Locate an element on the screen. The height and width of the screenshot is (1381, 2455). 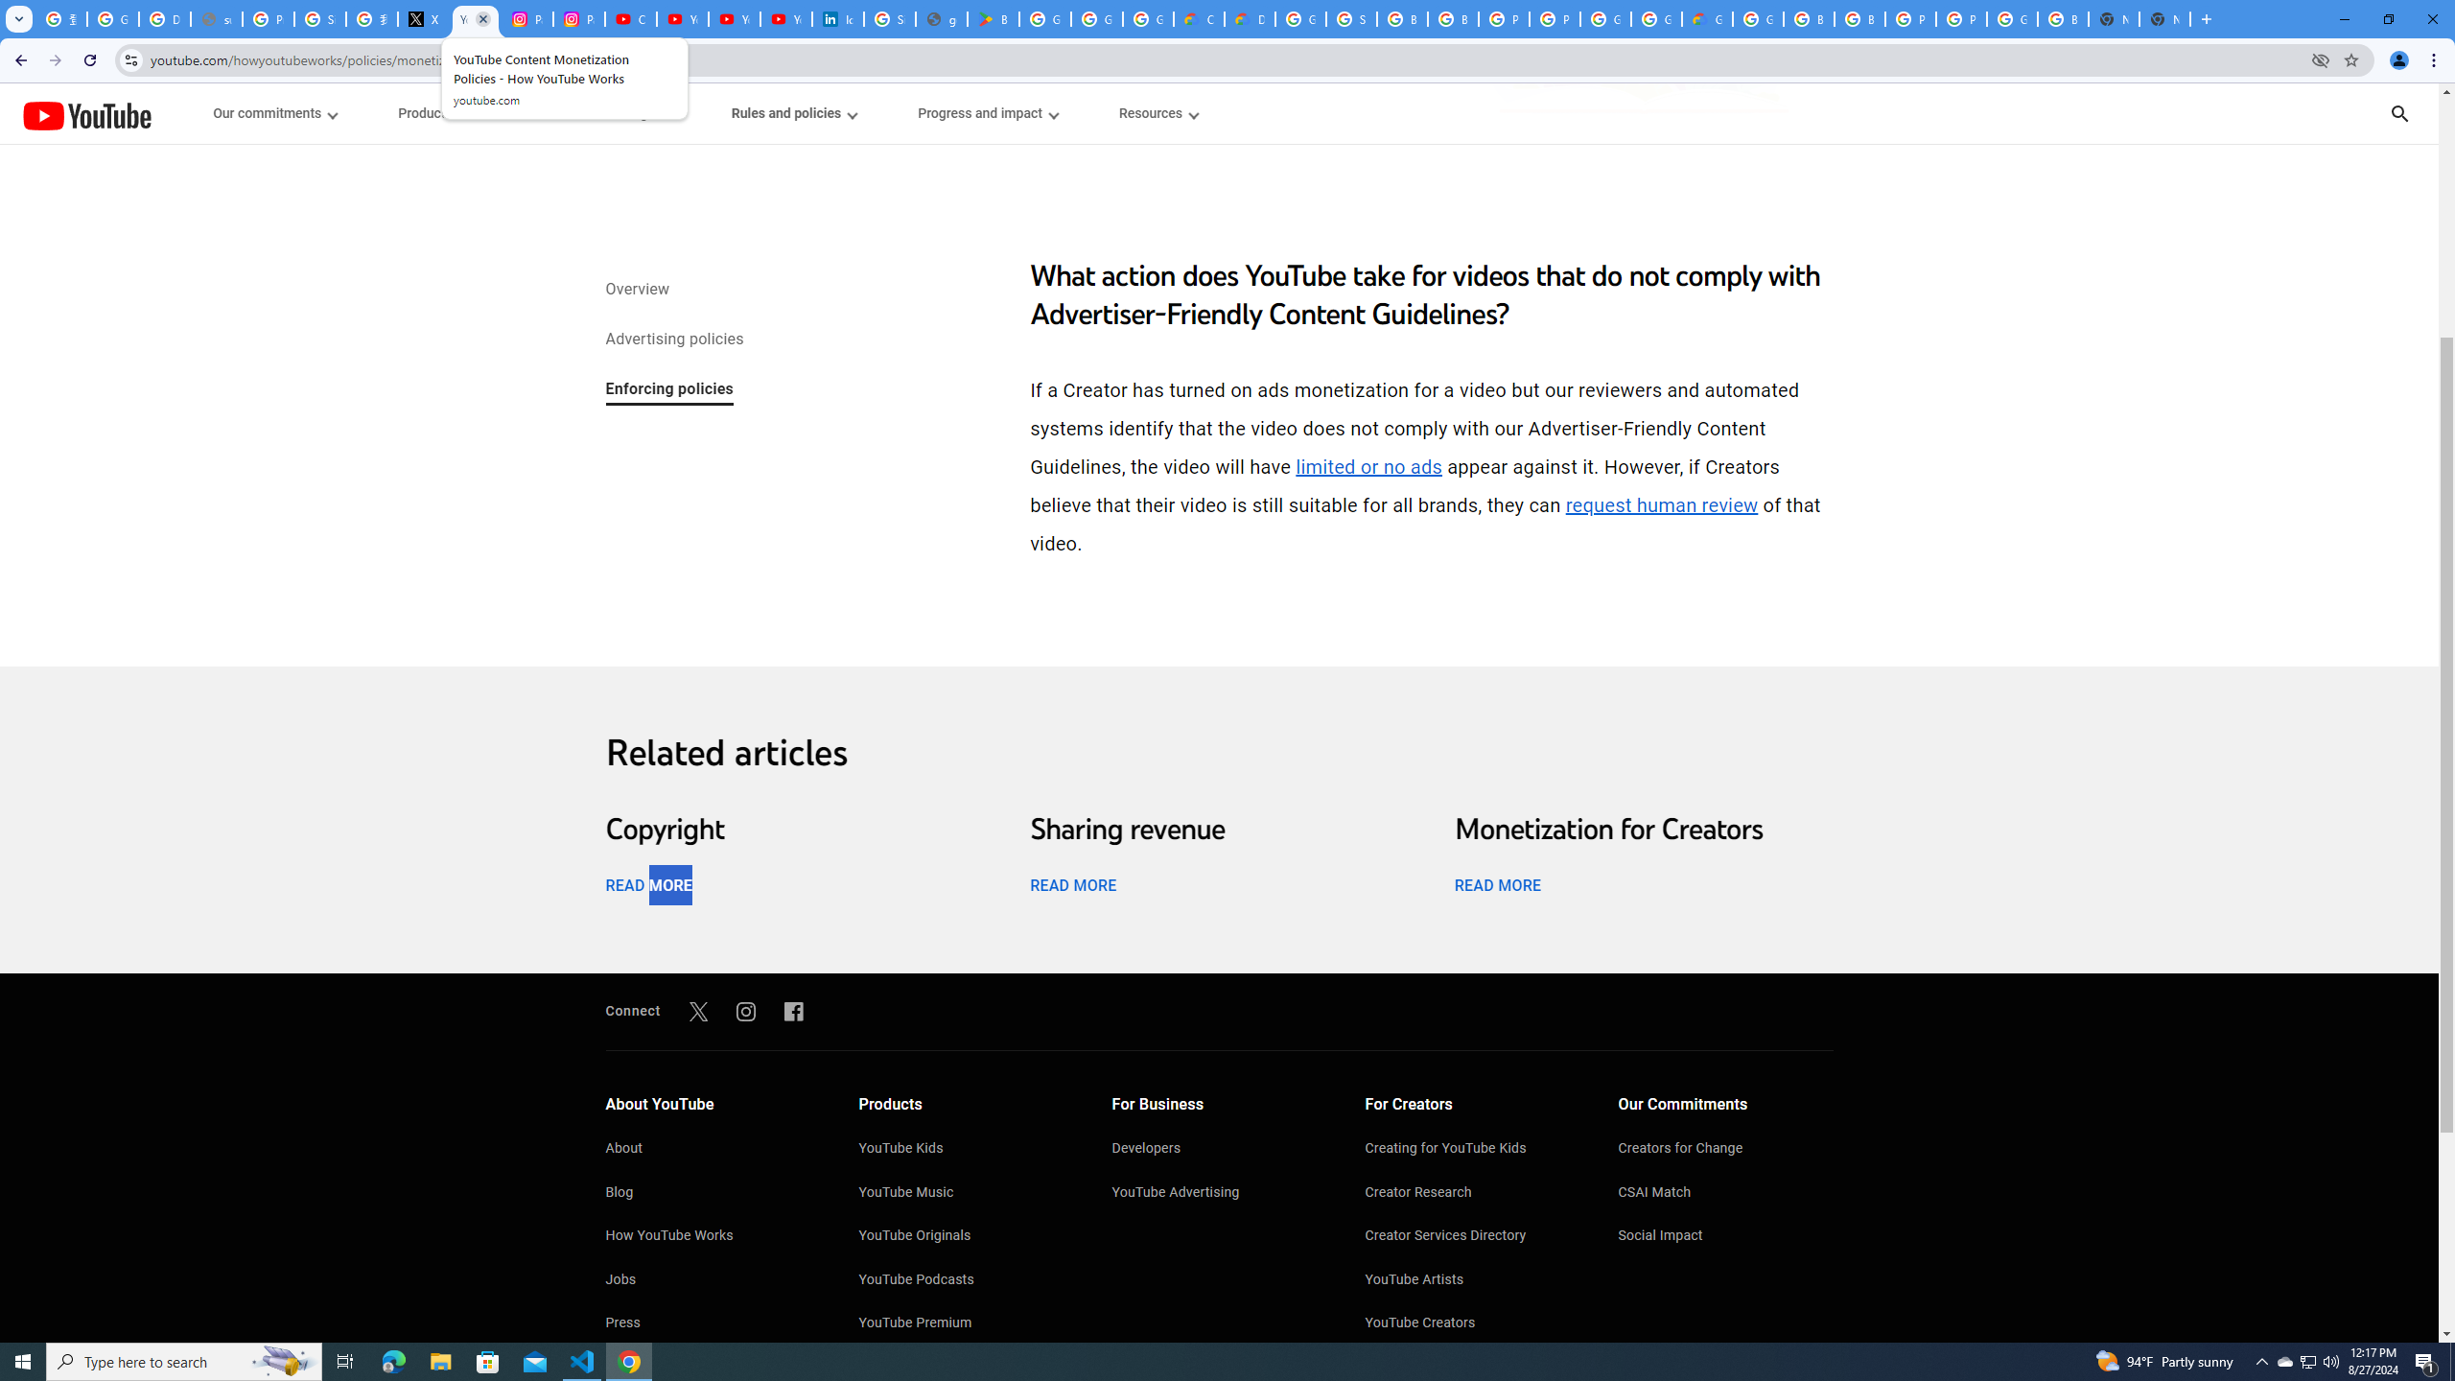
Advertising policies is located at coordinates (673, 340).